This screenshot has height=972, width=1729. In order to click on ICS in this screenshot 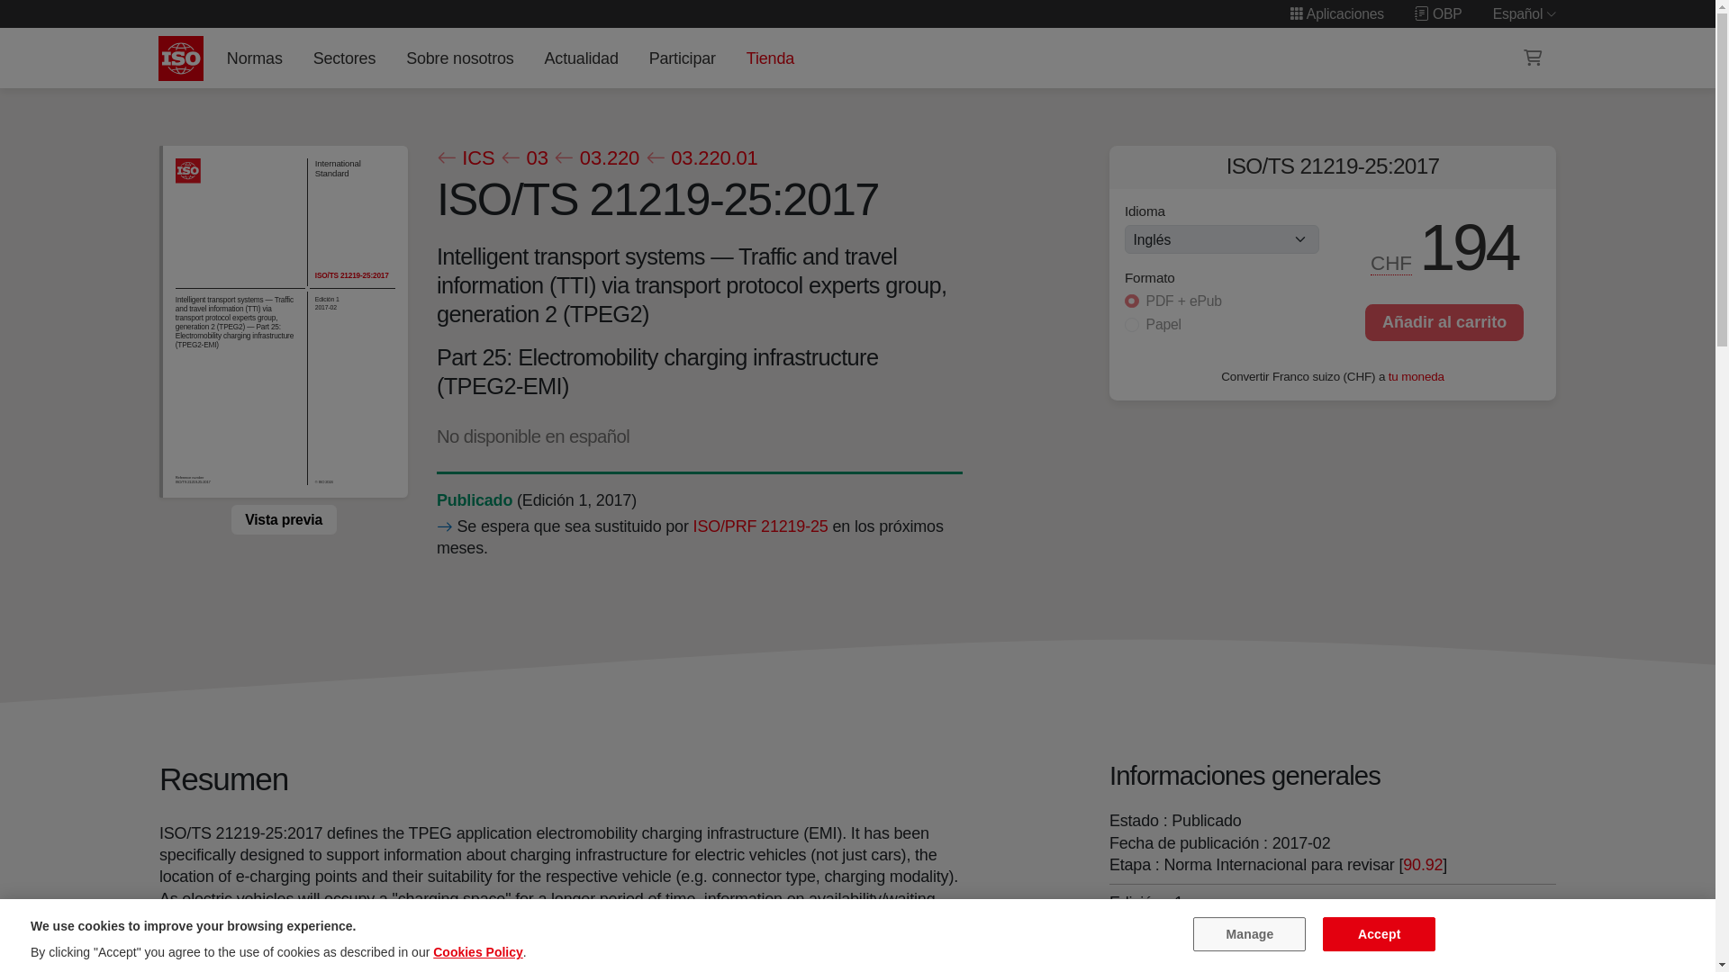, I will do `click(465, 158)`.